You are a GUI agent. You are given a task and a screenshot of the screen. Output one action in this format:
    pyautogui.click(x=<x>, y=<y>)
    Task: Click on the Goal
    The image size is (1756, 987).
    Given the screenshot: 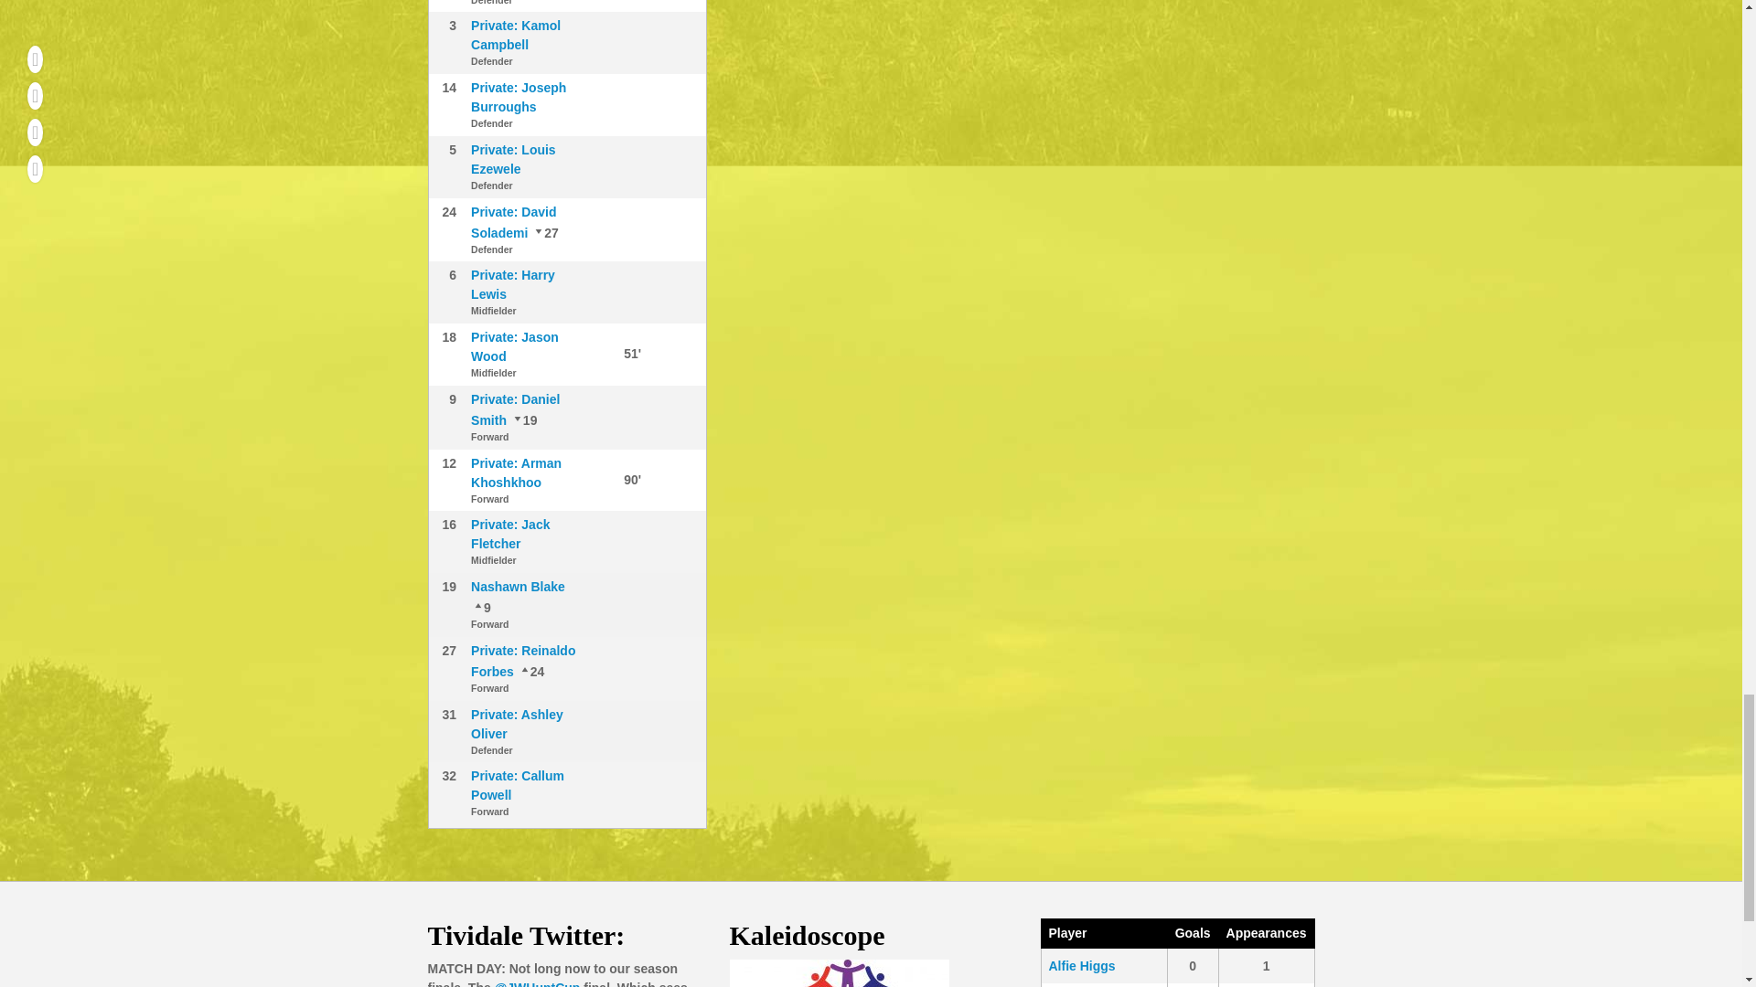 What is the action you would take?
    pyautogui.click(x=611, y=353)
    